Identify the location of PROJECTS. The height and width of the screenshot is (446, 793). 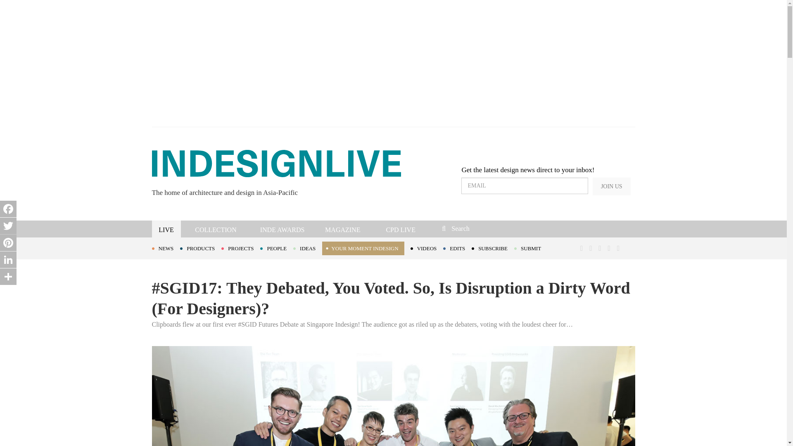
(240, 248).